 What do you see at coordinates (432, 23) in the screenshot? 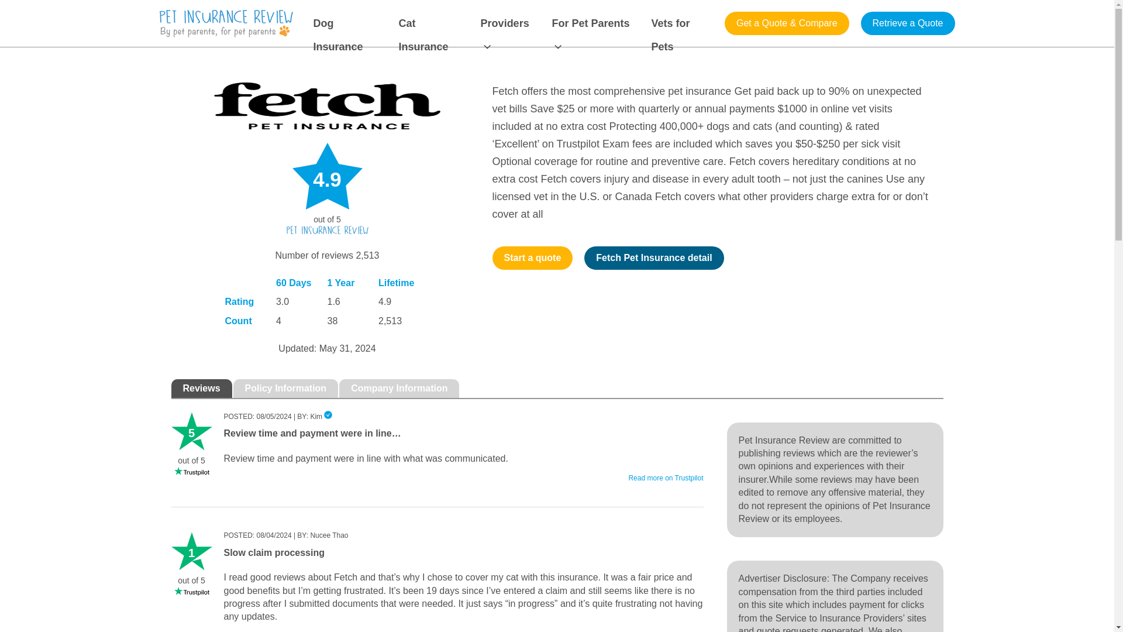
I see `Cat Insurance` at bounding box center [432, 23].